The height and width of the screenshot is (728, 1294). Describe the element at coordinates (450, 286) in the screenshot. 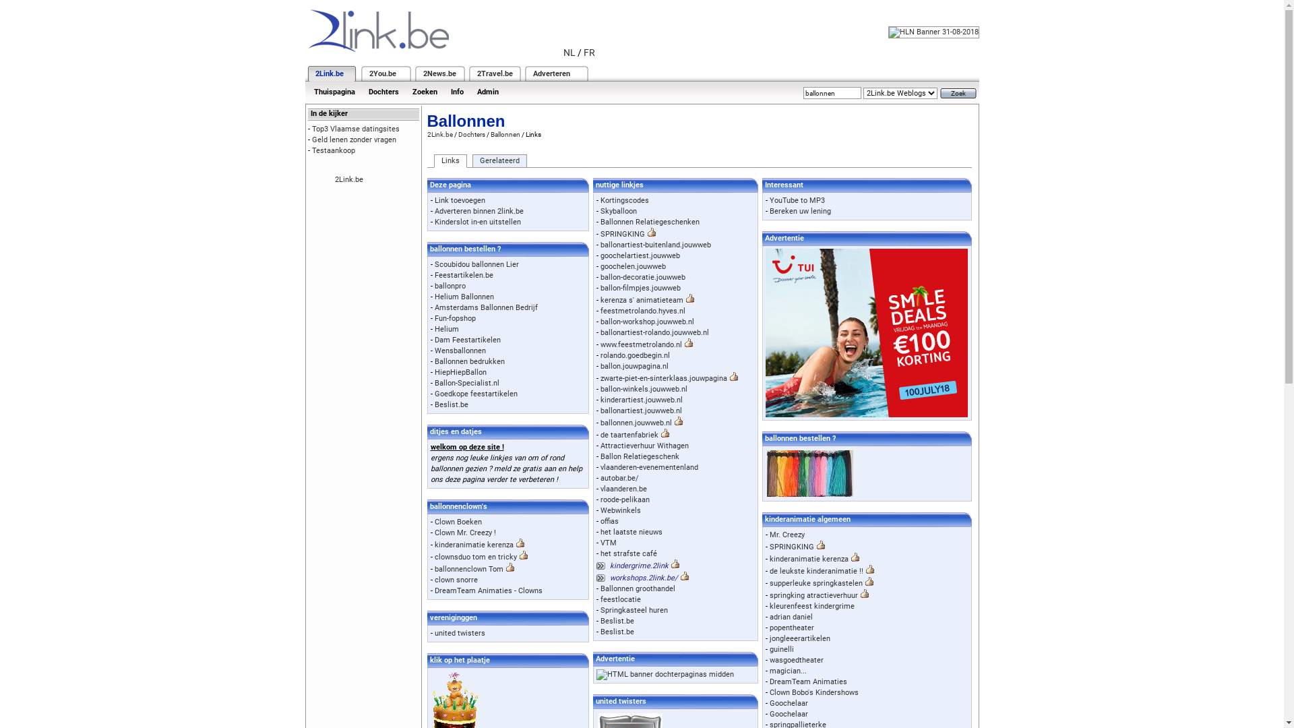

I see `ballonpro` at that location.